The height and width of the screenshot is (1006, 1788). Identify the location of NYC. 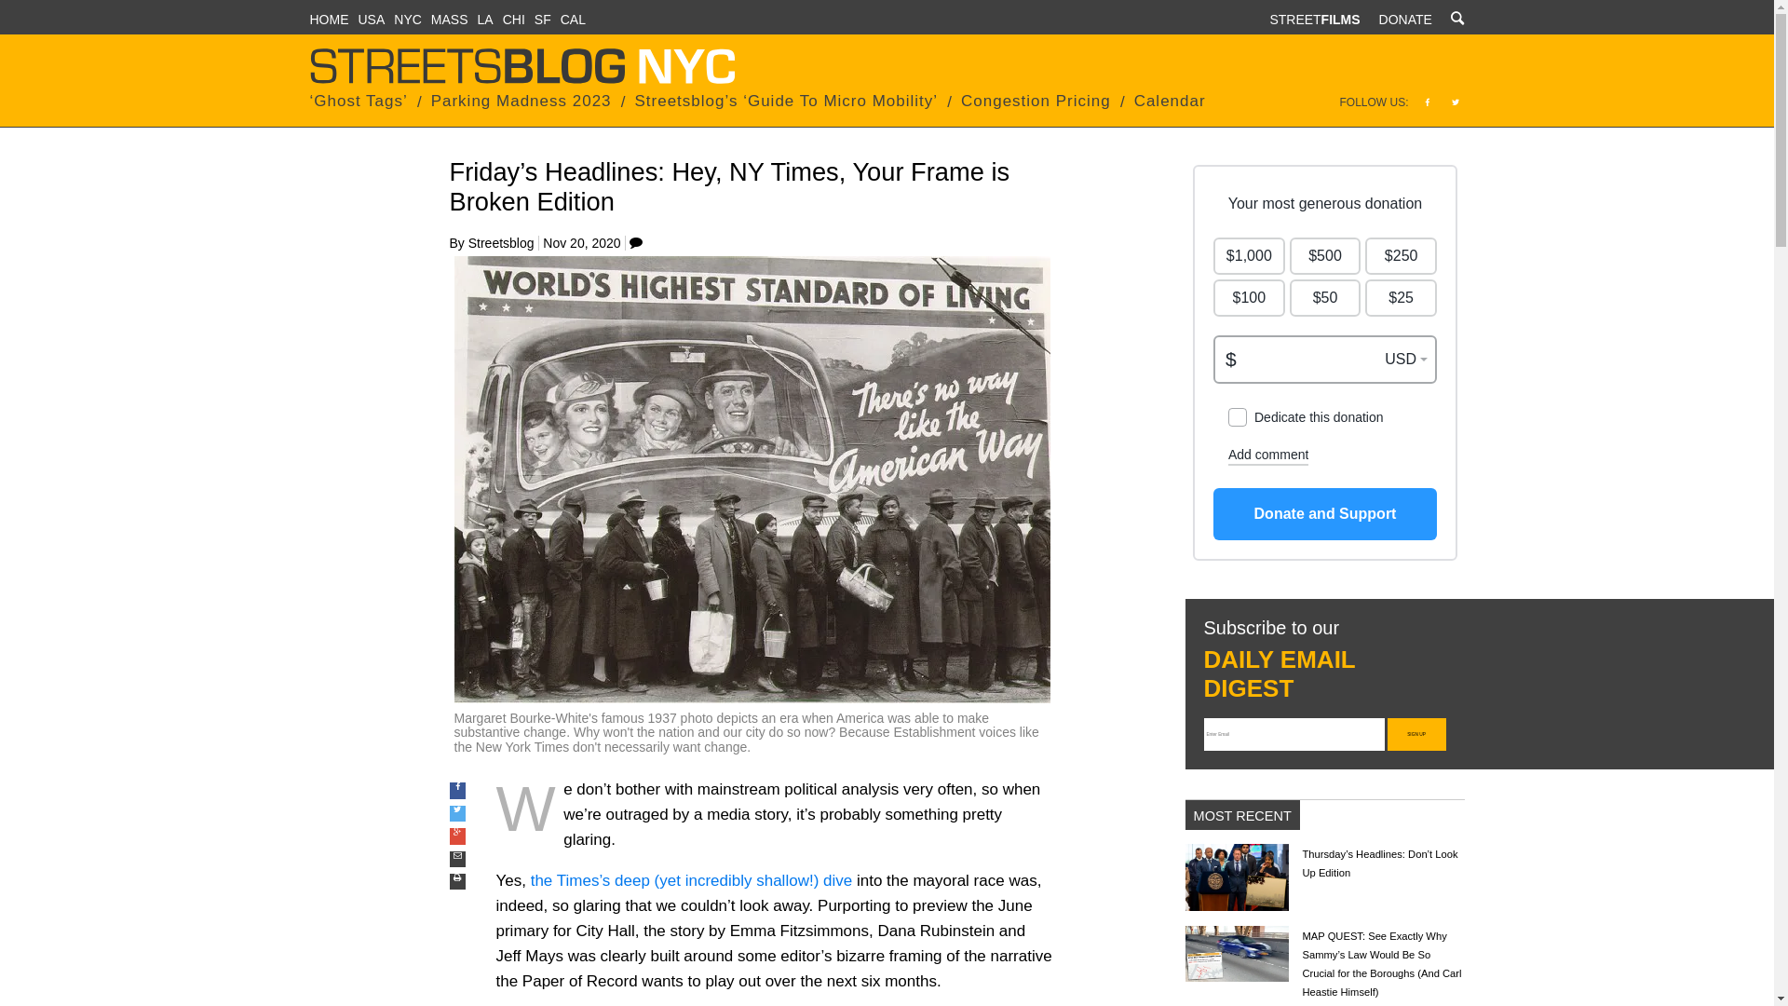
(408, 19).